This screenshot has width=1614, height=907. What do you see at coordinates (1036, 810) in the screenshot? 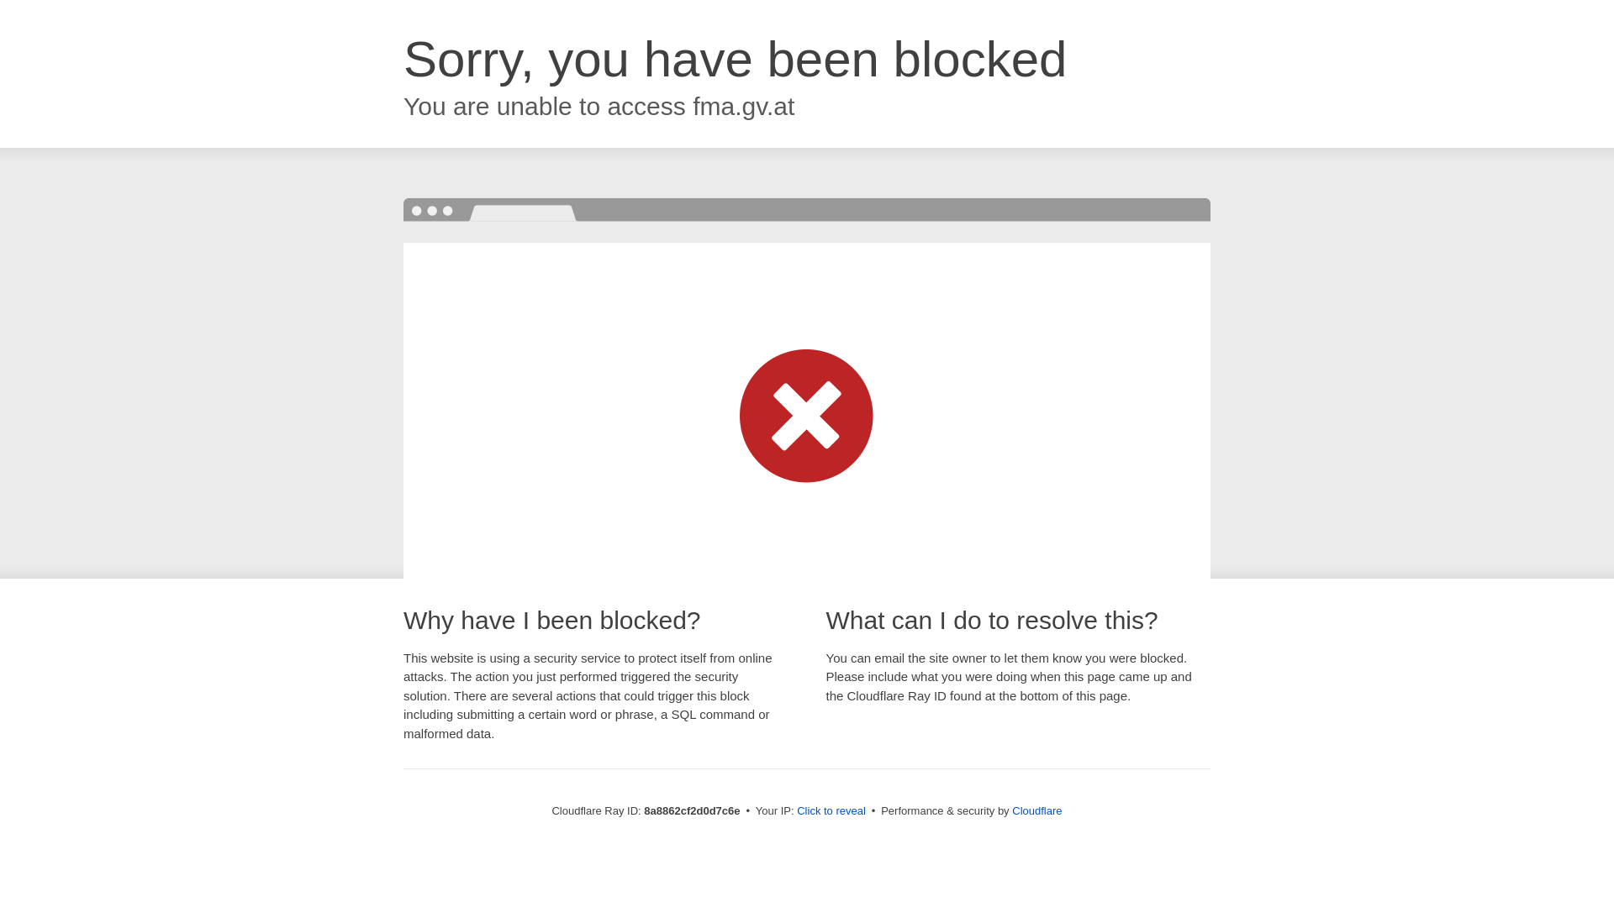
I see `Cloudflare` at bounding box center [1036, 810].